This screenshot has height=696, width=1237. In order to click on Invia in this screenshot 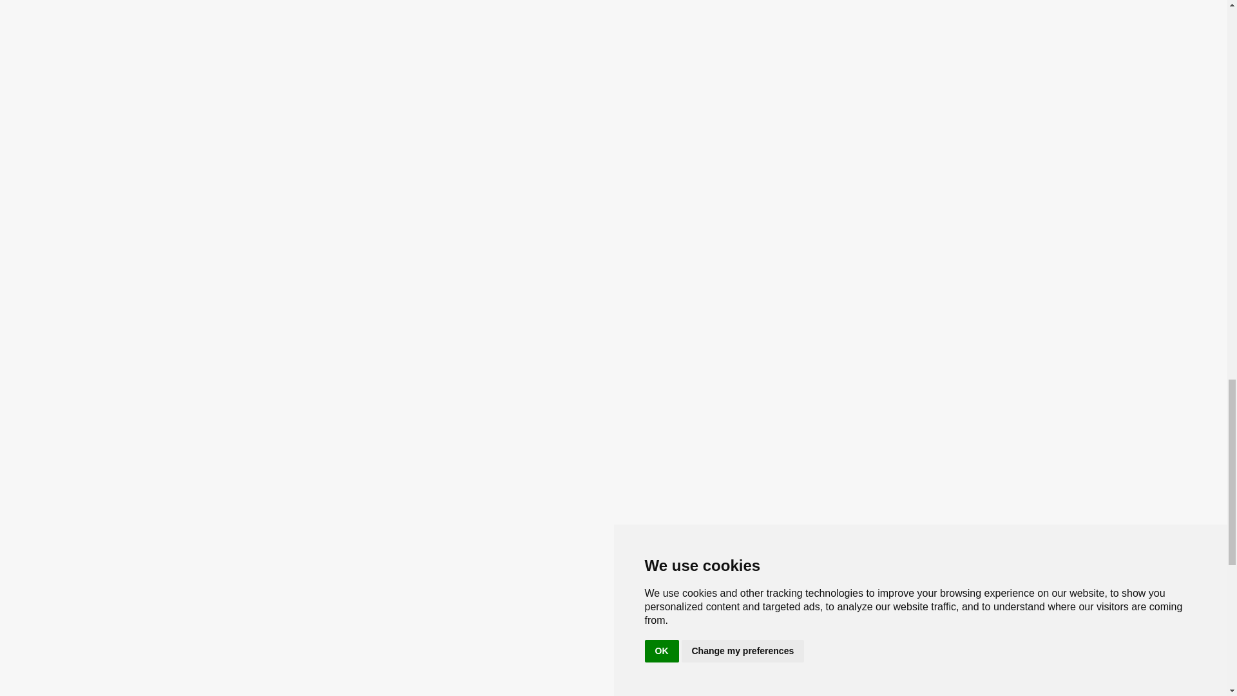, I will do `click(423, 641)`.